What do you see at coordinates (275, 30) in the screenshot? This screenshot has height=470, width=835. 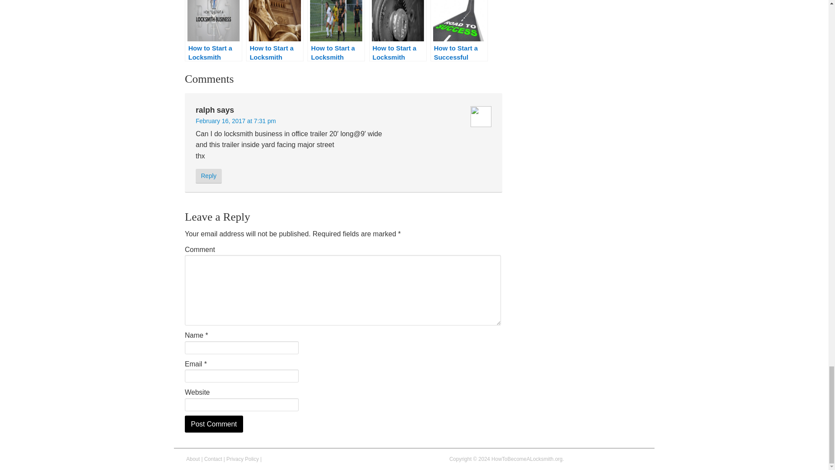 I see `How to Start a Locksmith Business: State Laws` at bounding box center [275, 30].